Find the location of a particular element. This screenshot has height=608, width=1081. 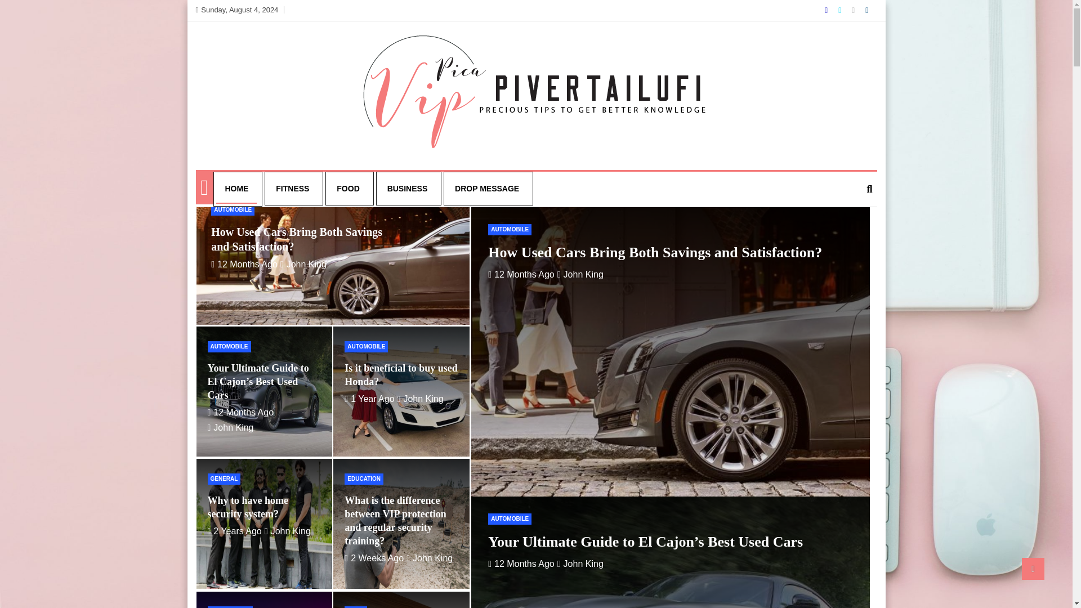

2 Years Ago is located at coordinates (234, 531).